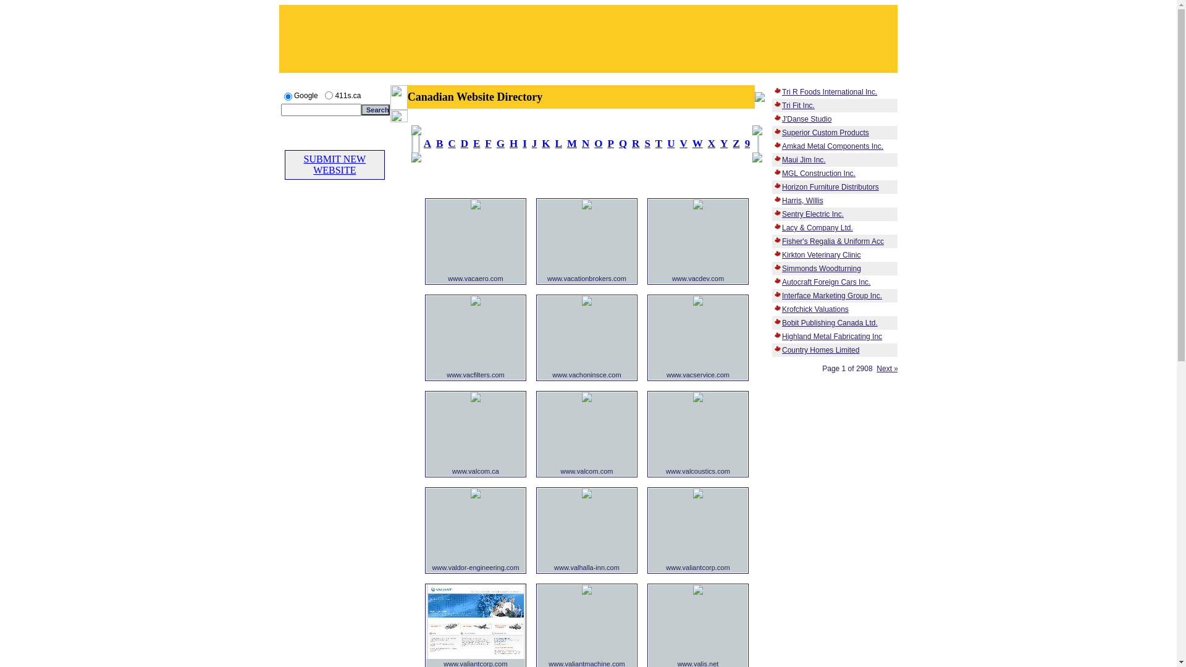 This screenshot has width=1186, height=667. I want to click on VAC AERO International Inc., so click(476, 206).